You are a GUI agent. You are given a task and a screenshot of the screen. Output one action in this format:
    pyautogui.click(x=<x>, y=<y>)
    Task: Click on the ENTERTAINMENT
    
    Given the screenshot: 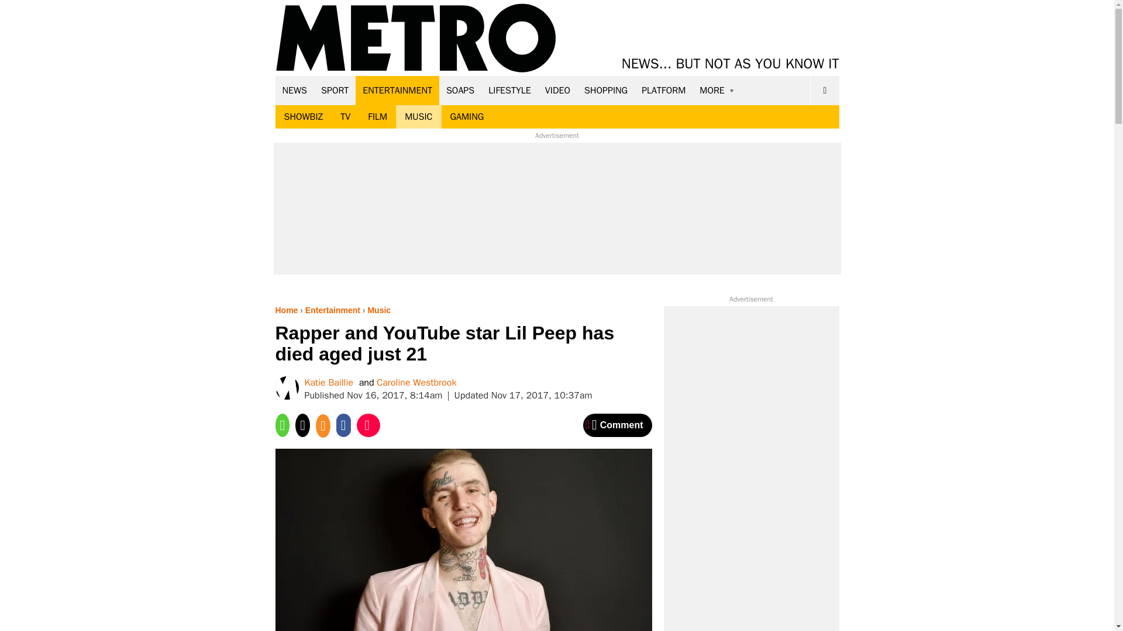 What is the action you would take?
    pyautogui.click(x=397, y=90)
    